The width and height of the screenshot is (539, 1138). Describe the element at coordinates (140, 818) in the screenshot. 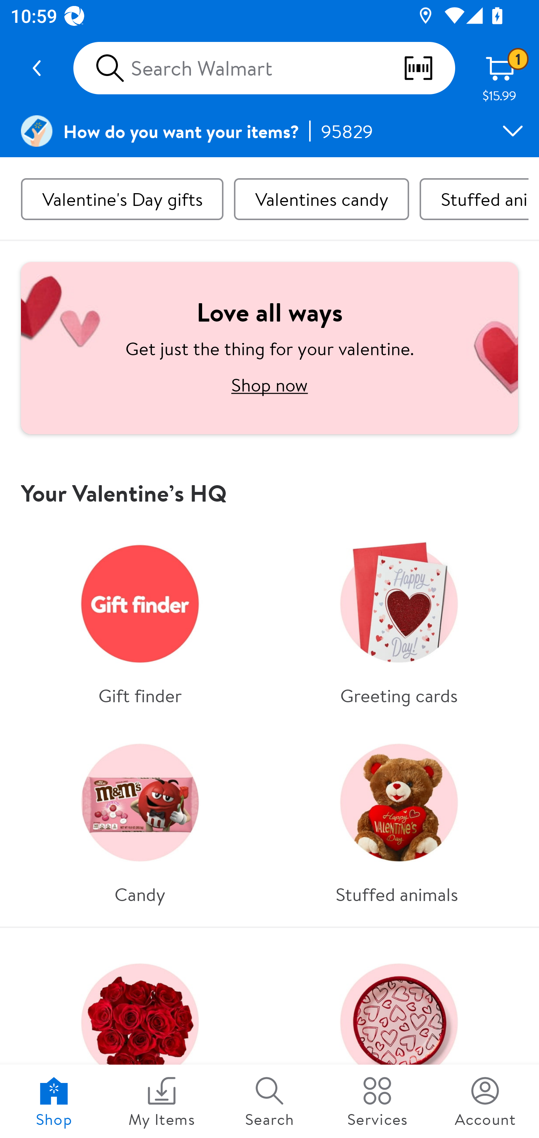

I see `Candy` at that location.